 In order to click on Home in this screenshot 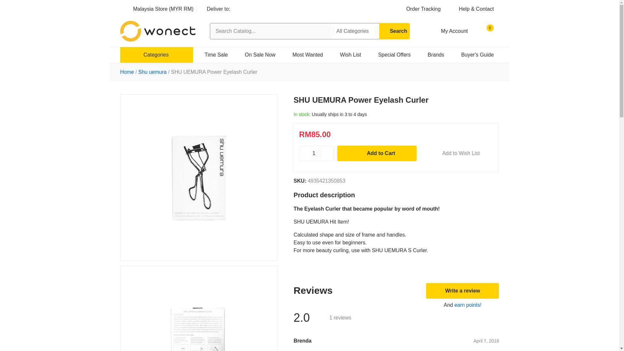, I will do `click(128, 72)`.